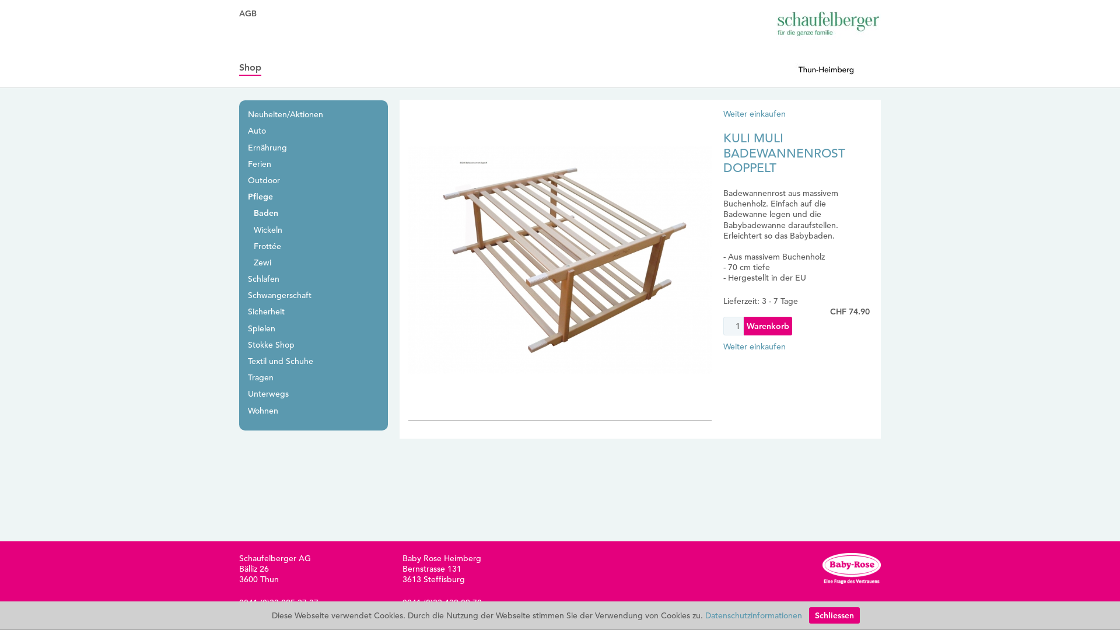 This screenshot has width=1120, height=630. Describe the element at coordinates (755, 114) in the screenshot. I see `Weiter einkaufen` at that location.